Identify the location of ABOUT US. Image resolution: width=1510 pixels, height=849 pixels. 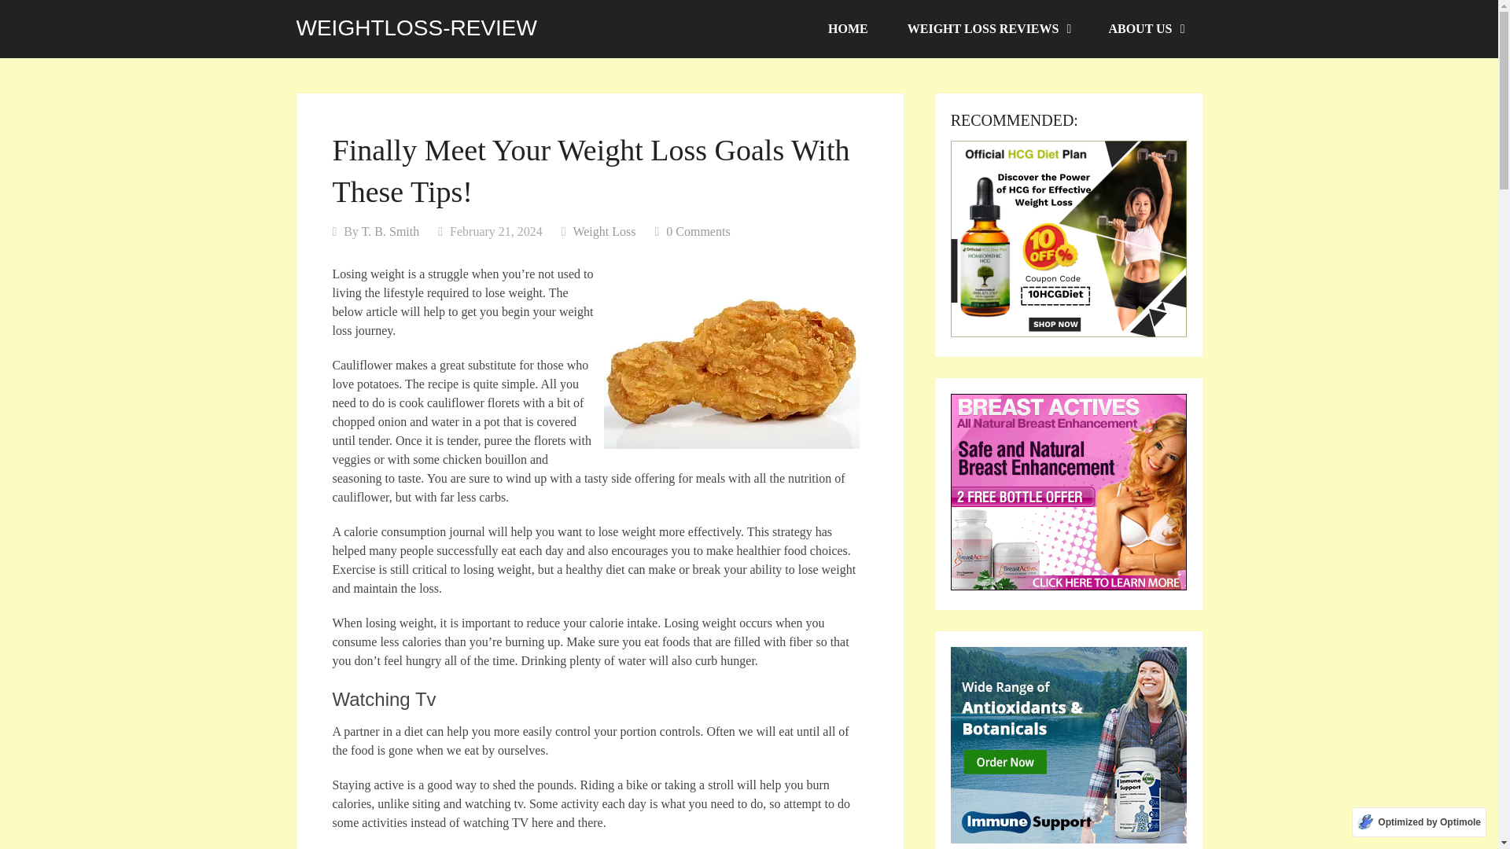
(1145, 29).